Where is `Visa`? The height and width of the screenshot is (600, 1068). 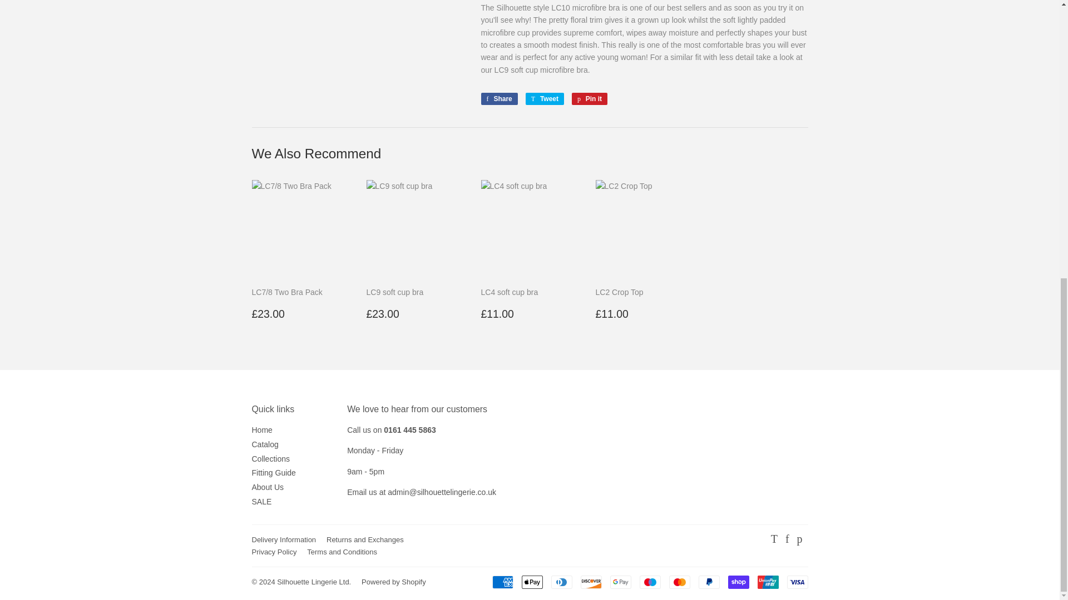 Visa is located at coordinates (797, 582).